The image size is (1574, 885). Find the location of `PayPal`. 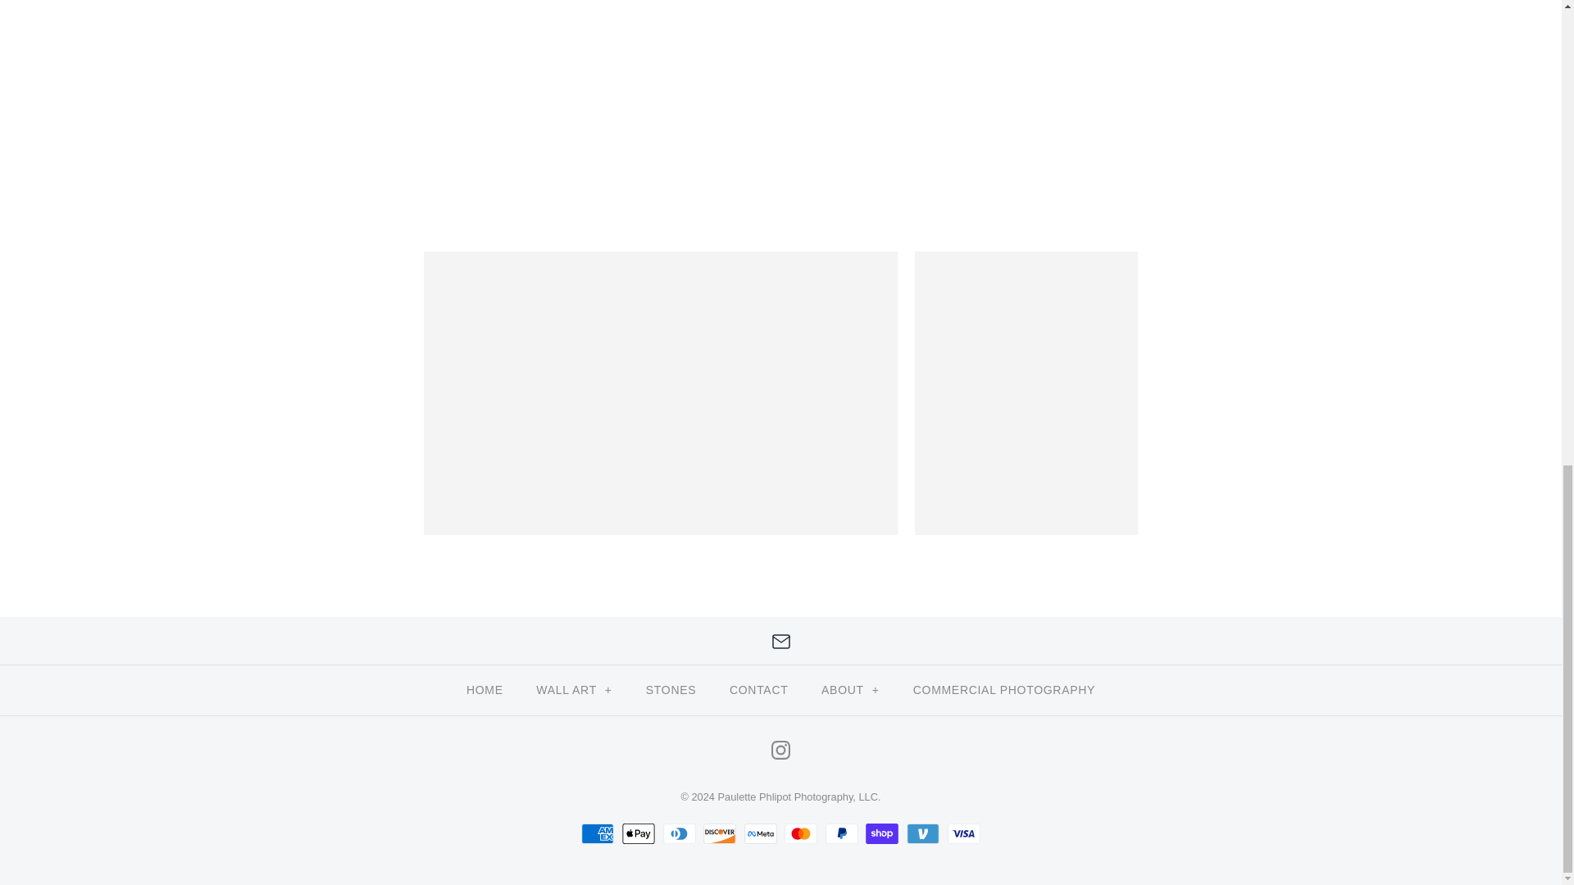

PayPal is located at coordinates (841, 834).